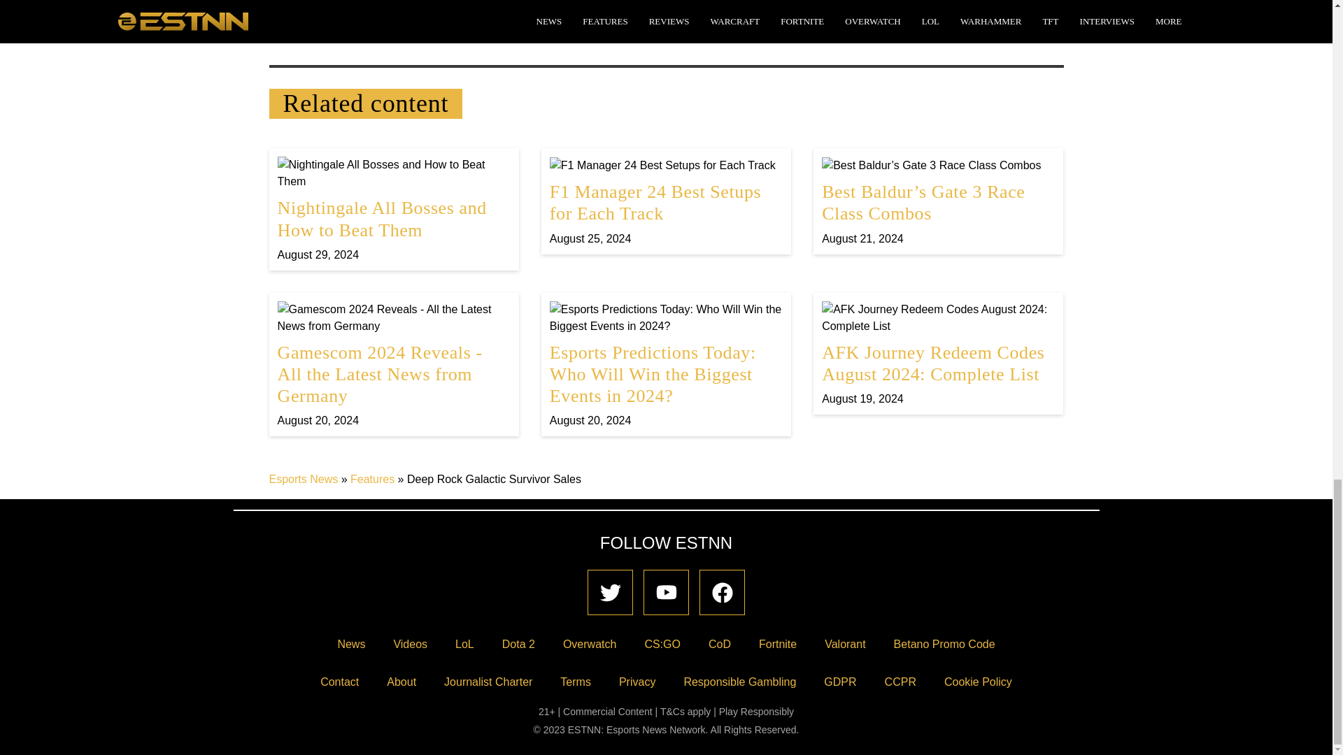 The image size is (1343, 755). Describe the element at coordinates (393, 208) in the screenshot. I see `Nightingale All Bosses and How to Beat Them` at that location.